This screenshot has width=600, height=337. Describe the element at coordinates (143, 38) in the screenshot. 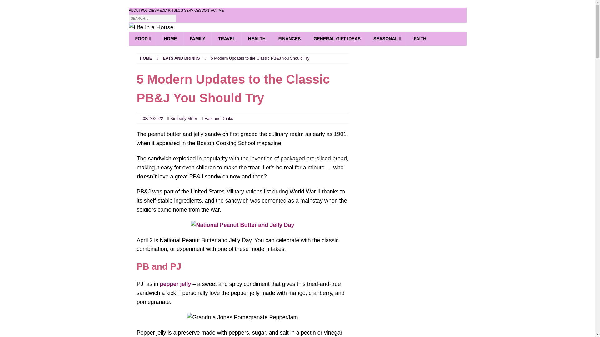

I see `FOOD` at that location.